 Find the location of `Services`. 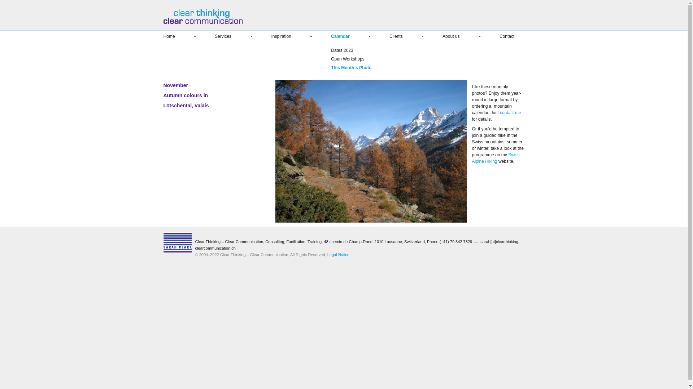

Services is located at coordinates (224, 36).